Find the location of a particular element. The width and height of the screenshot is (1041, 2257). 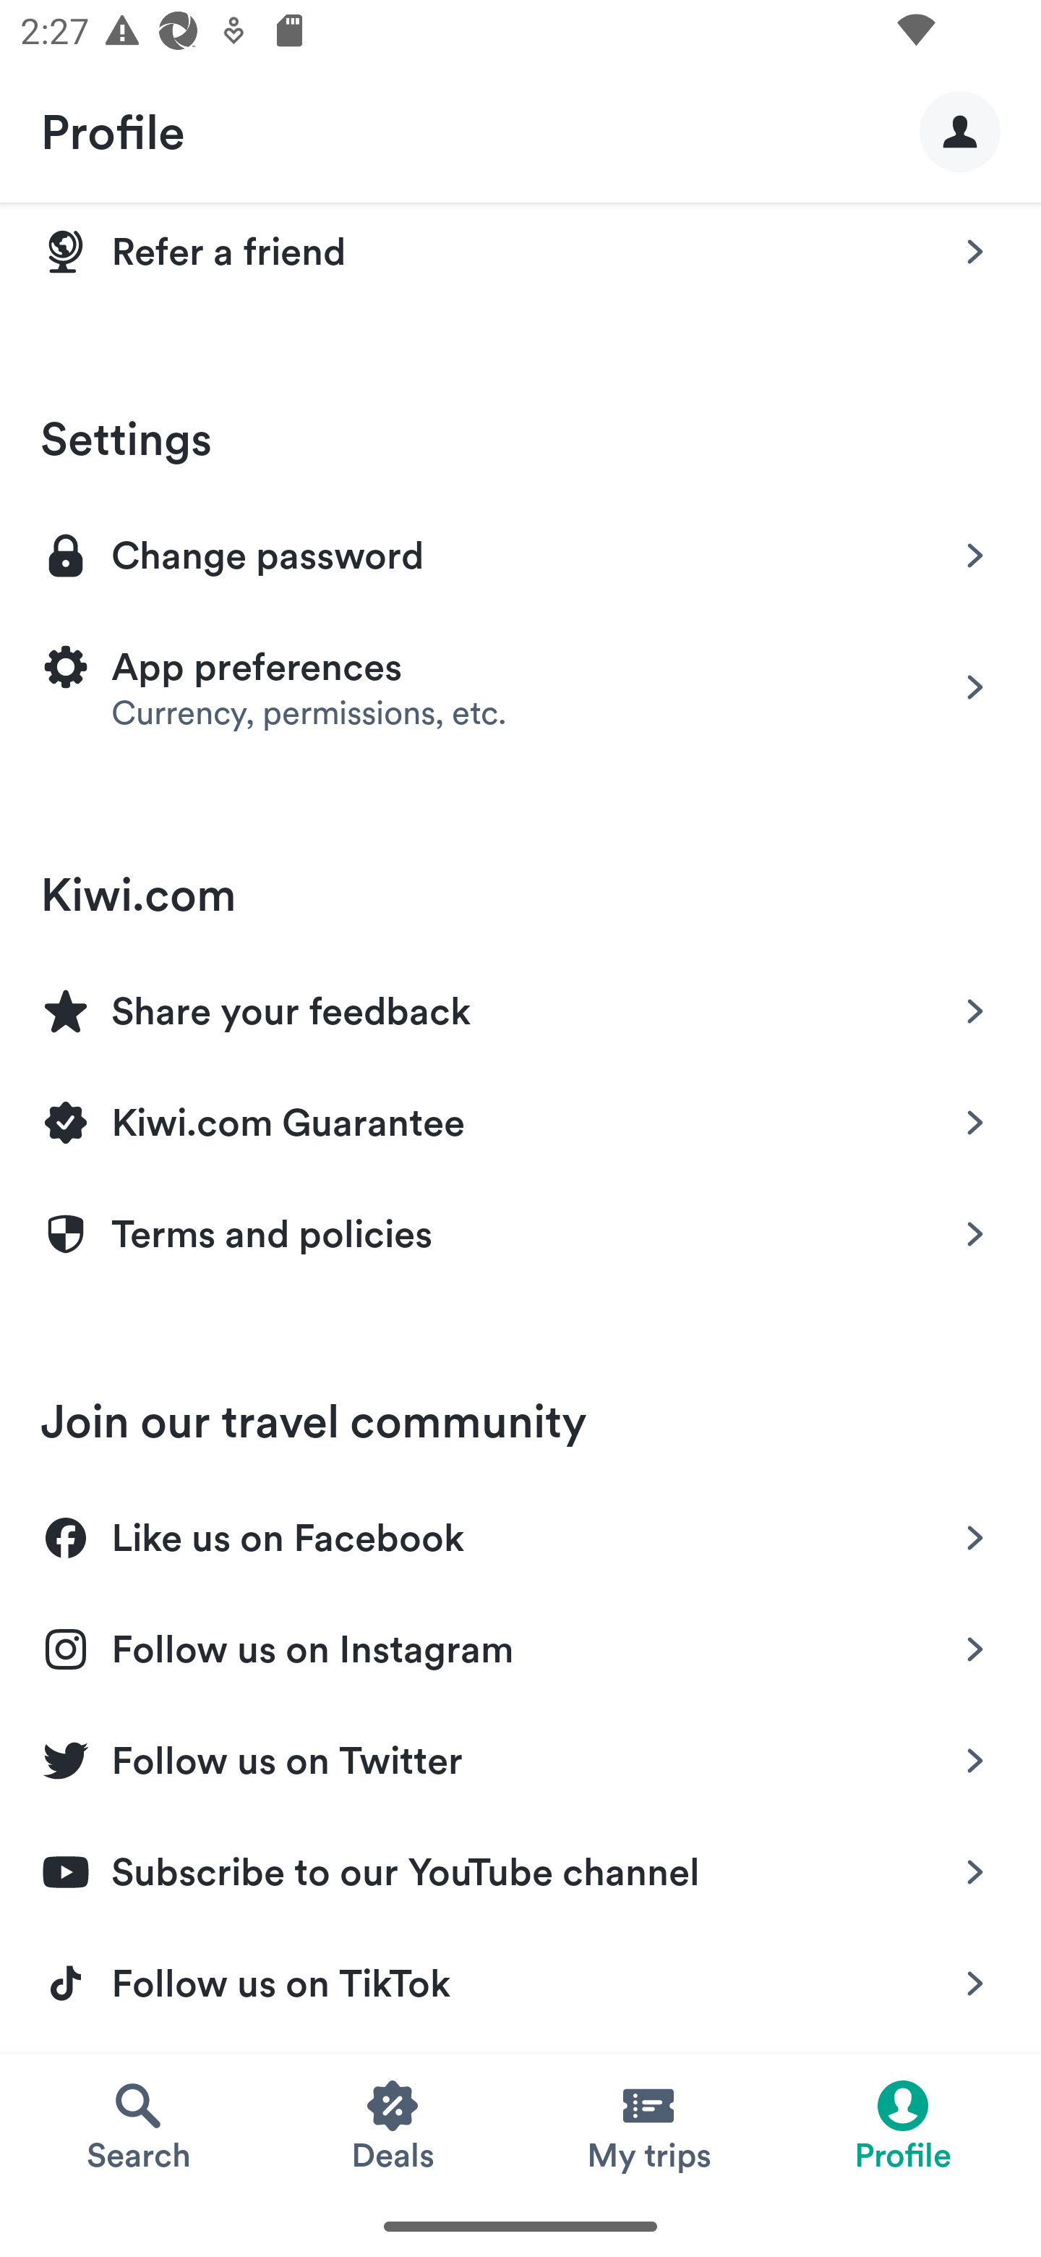

My trips is located at coordinates (648, 2125).